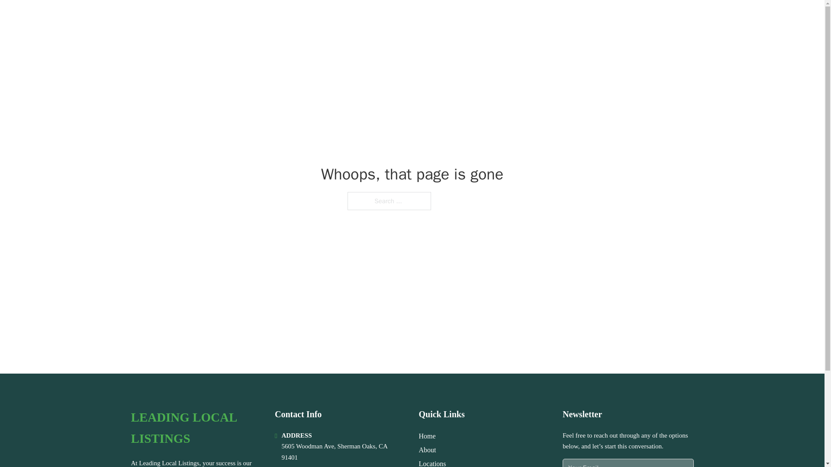 The width and height of the screenshot is (831, 467). Describe the element at coordinates (223, 18) in the screenshot. I see `LEADING LOCAL LISTINGS` at that location.